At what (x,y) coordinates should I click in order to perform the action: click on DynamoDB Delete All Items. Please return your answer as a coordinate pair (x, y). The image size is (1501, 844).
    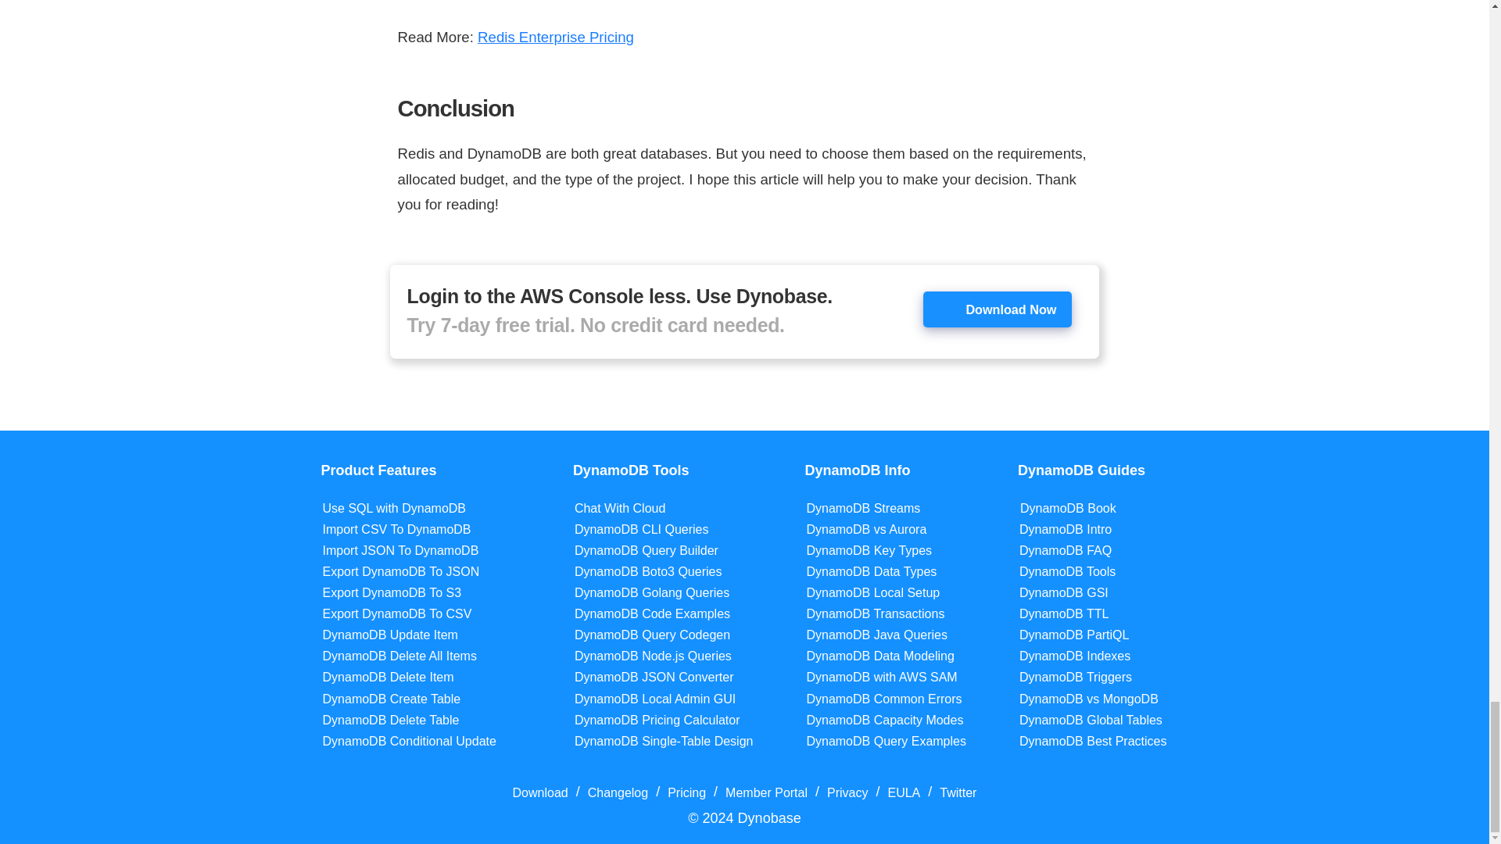
    Looking at the image, I should click on (399, 656).